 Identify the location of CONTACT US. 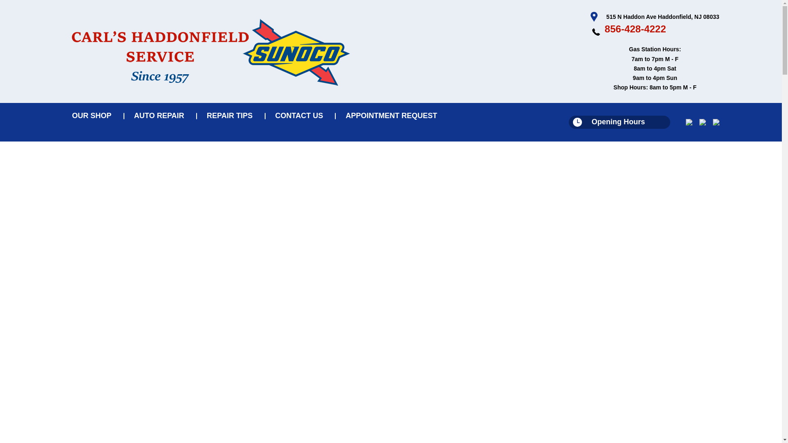
(301, 116).